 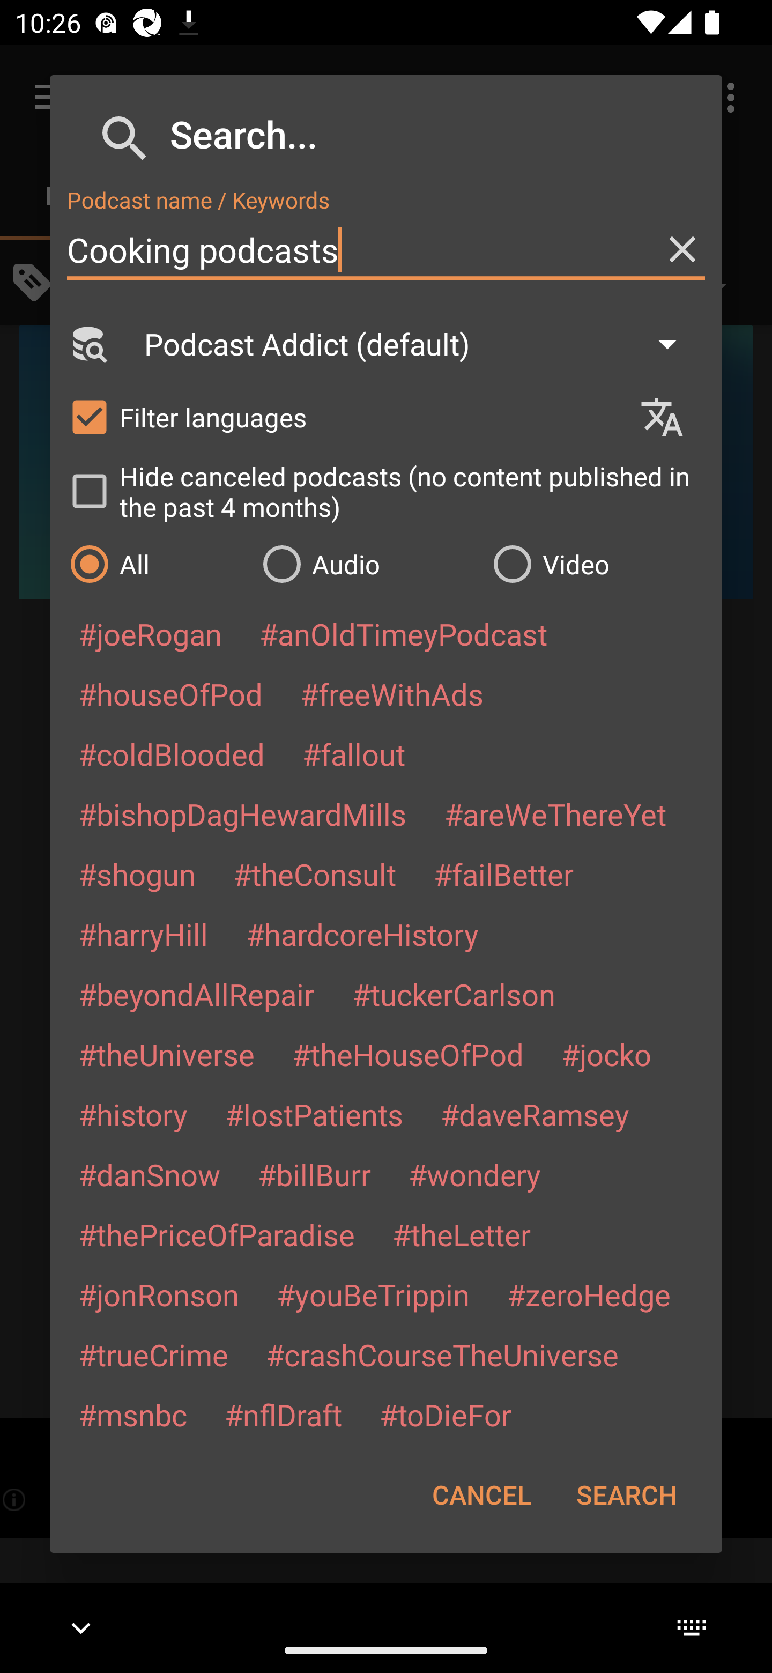 I want to click on #billBurr, so click(x=314, y=1174).